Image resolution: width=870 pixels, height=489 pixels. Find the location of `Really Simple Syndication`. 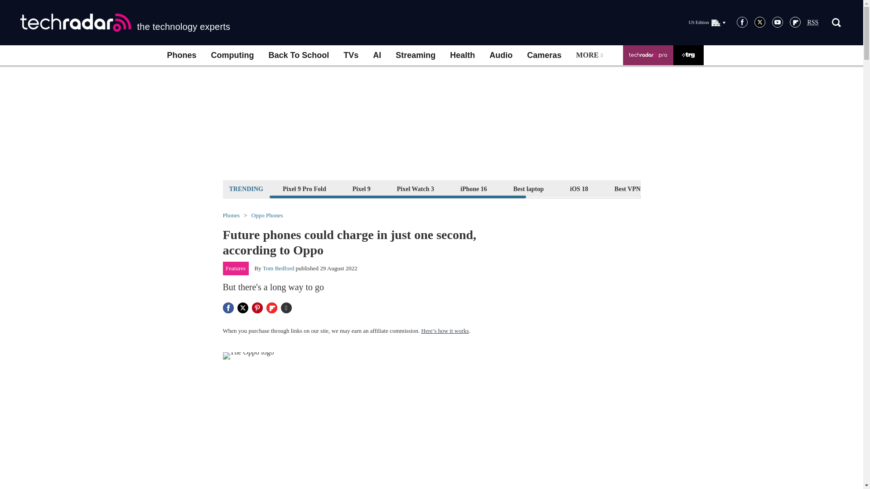

Really Simple Syndication is located at coordinates (813, 23).